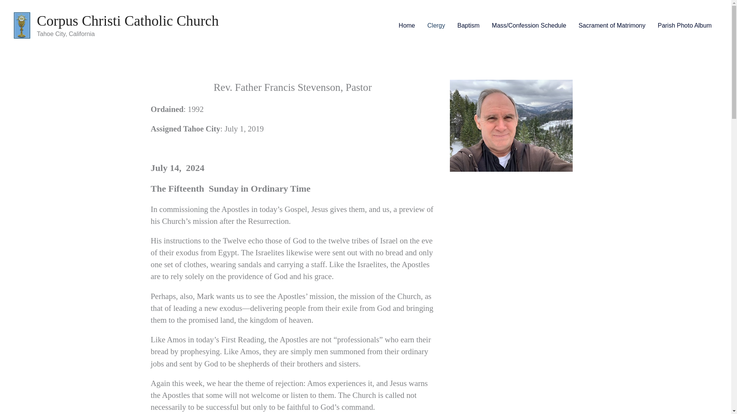 This screenshot has height=414, width=737. What do you see at coordinates (612, 25) in the screenshot?
I see `Sacrament of Matrimony` at bounding box center [612, 25].